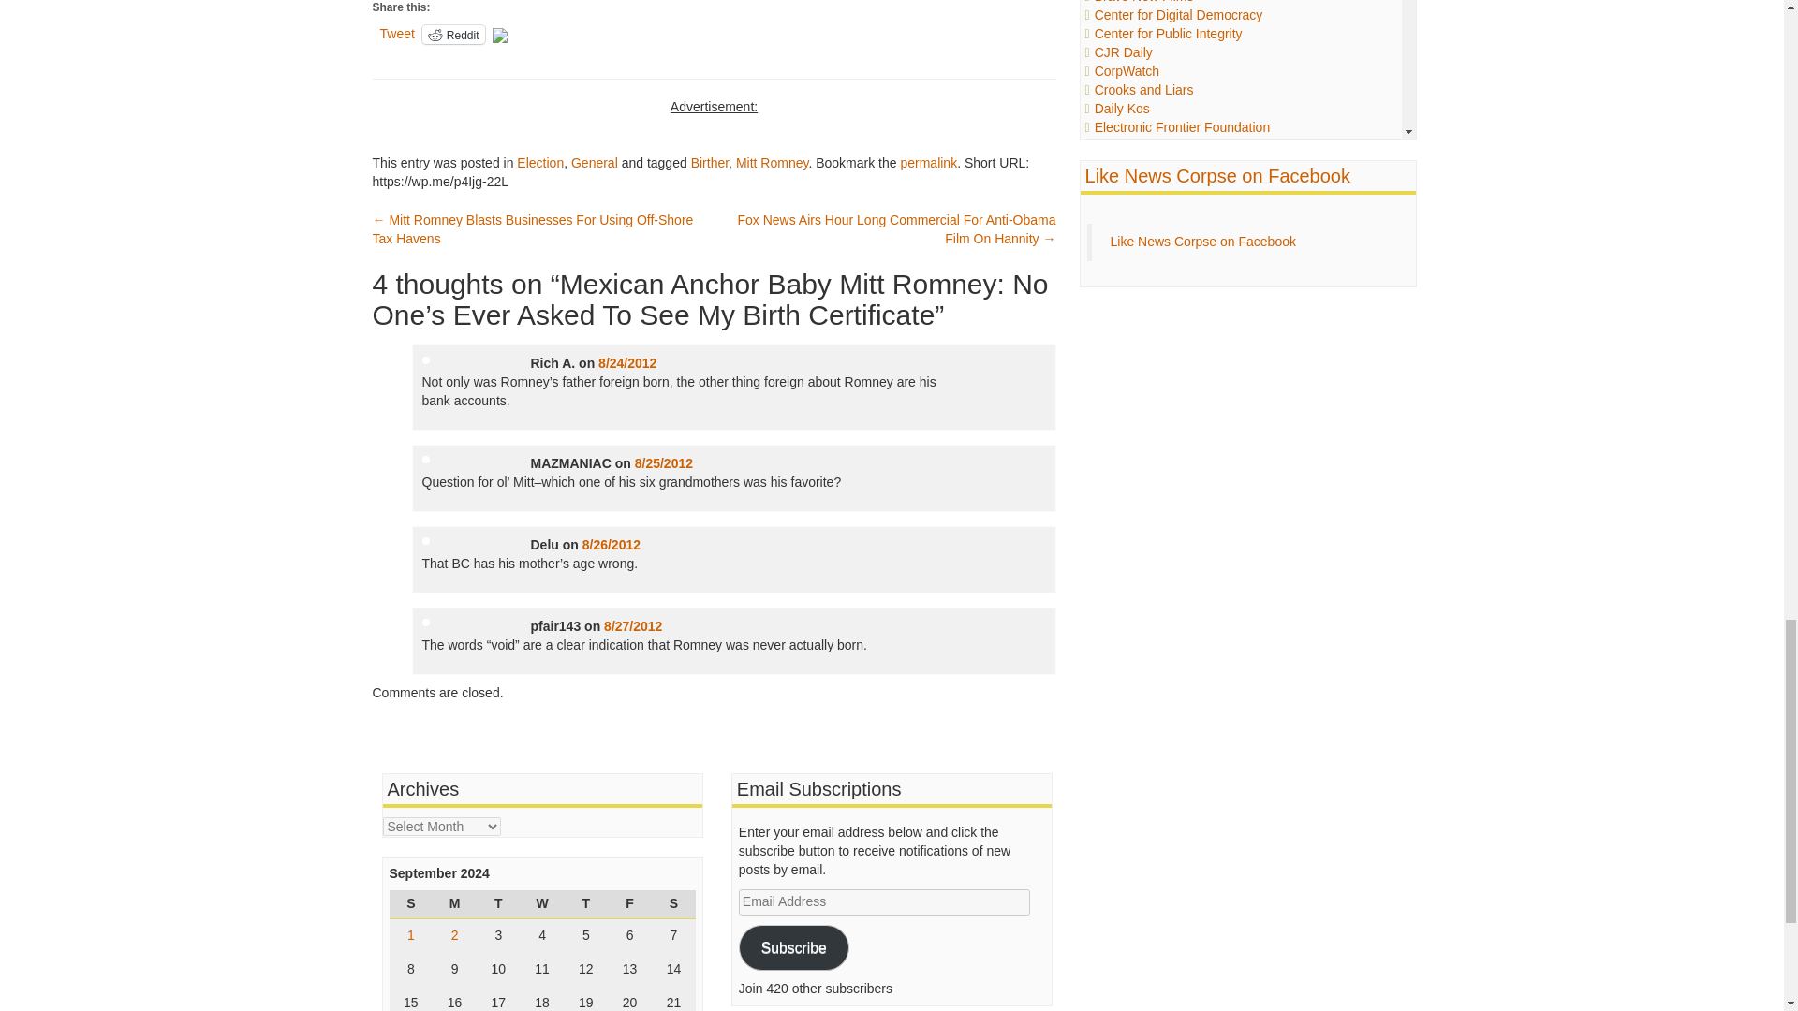 This screenshot has height=1011, width=1798. I want to click on Election, so click(540, 163).